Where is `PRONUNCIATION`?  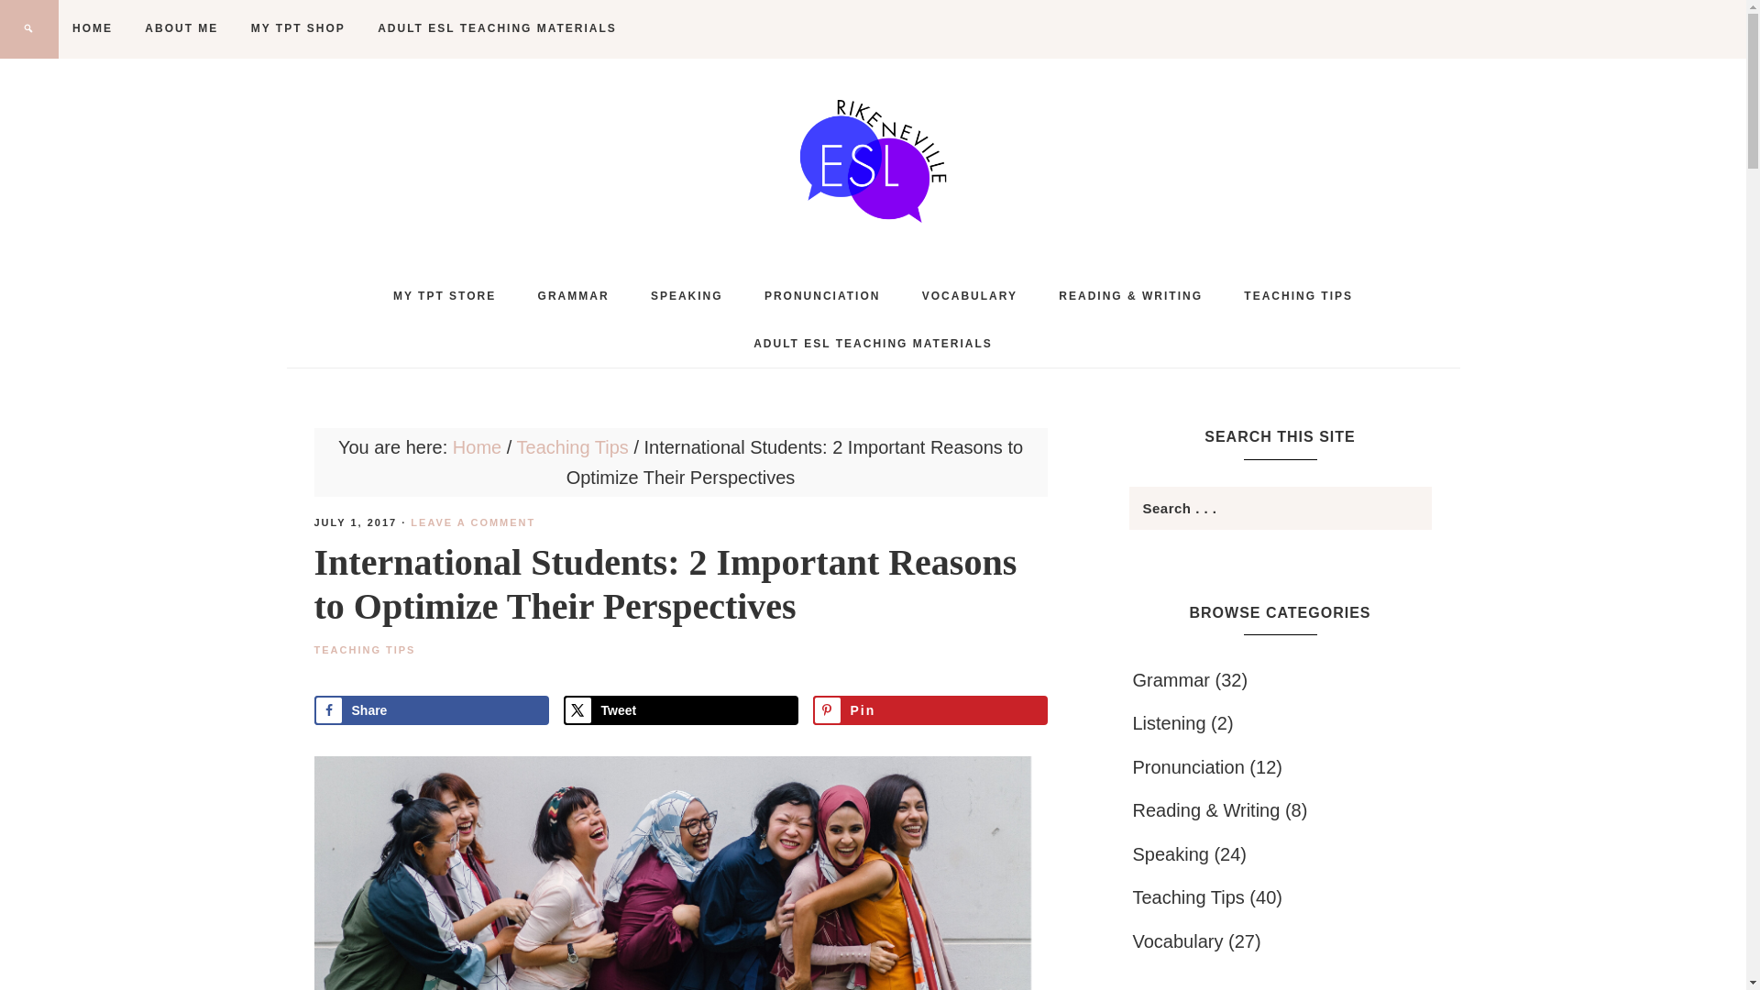
PRONUNCIATION is located at coordinates (821, 295).